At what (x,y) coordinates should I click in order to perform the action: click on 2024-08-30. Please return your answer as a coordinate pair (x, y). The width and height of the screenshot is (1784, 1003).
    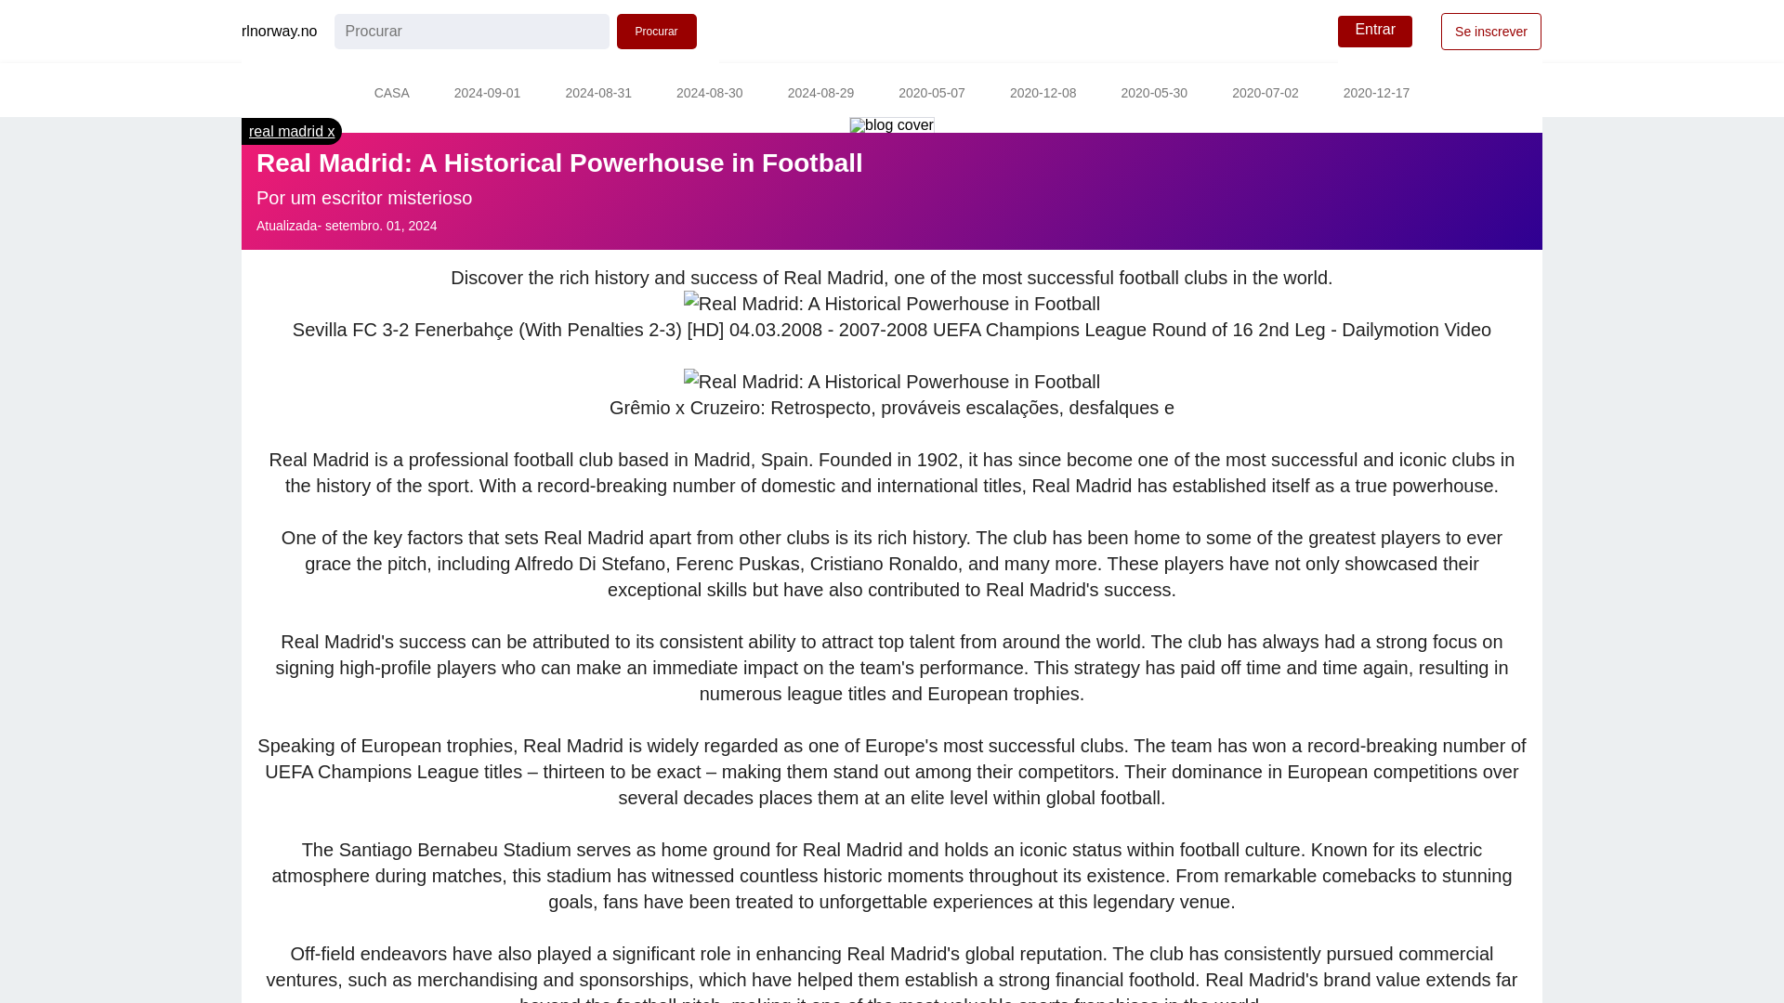
    Looking at the image, I should click on (710, 95).